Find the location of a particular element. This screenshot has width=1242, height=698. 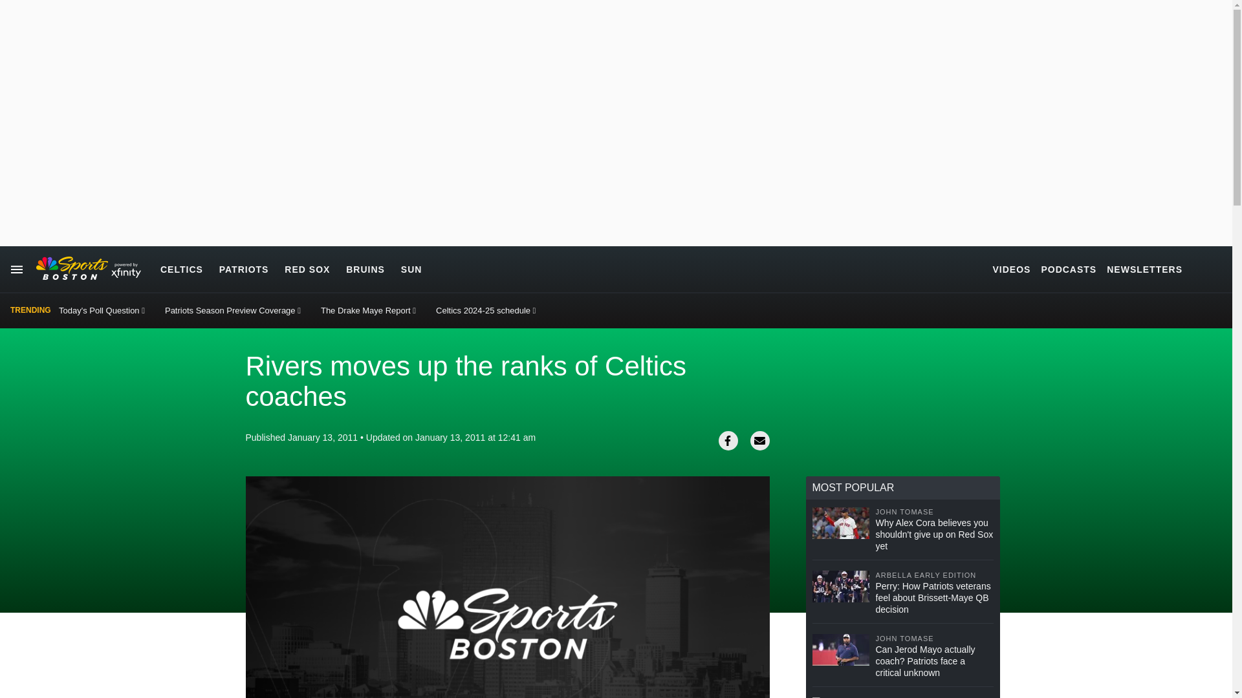

BRUINS is located at coordinates (365, 269).